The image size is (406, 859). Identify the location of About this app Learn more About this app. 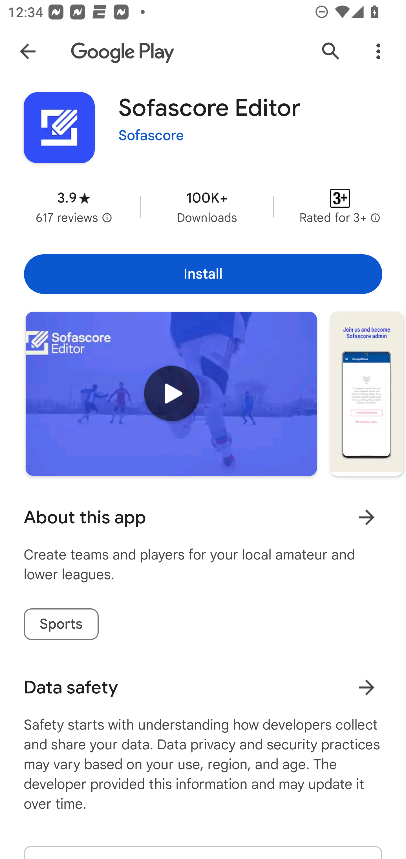
(203, 517).